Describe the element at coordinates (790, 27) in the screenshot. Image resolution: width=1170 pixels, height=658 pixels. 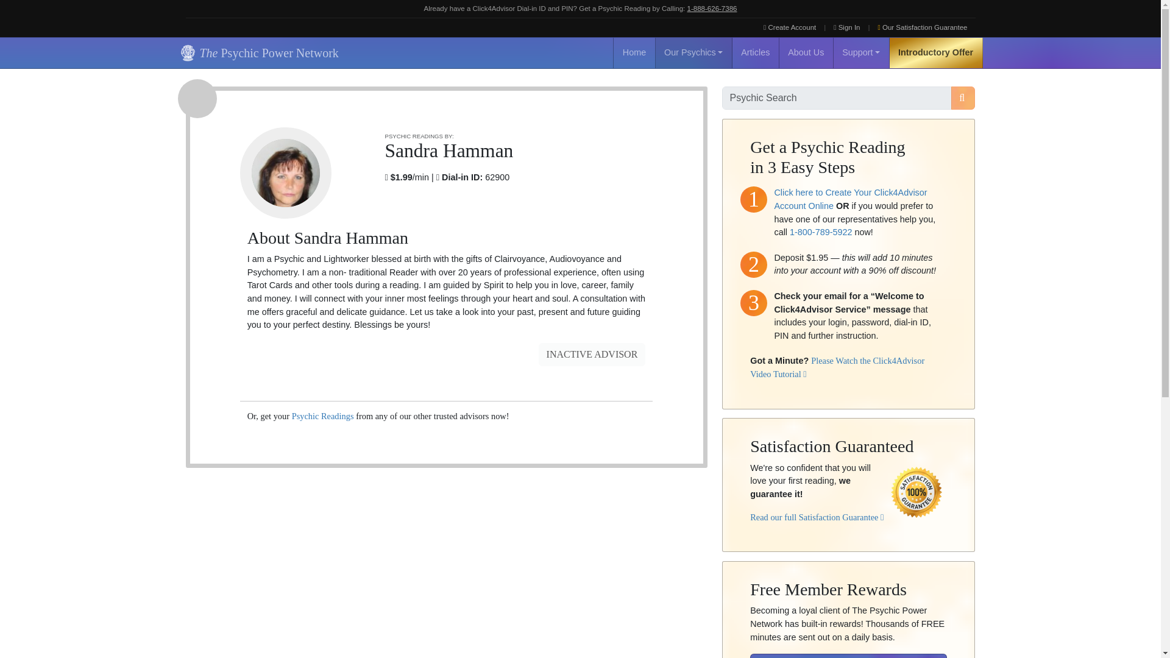
I see `Create Account` at that location.